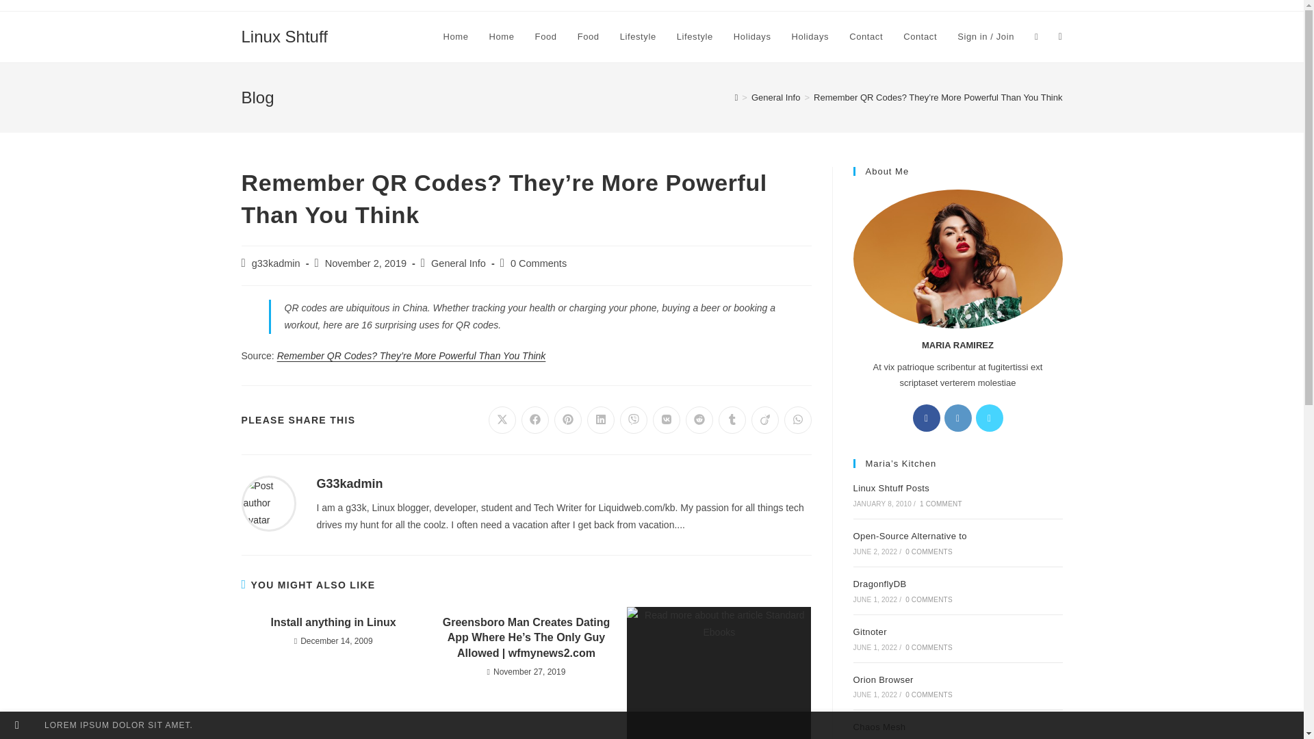 The image size is (1314, 739). Describe the element at coordinates (459, 263) in the screenshot. I see `General Info` at that location.